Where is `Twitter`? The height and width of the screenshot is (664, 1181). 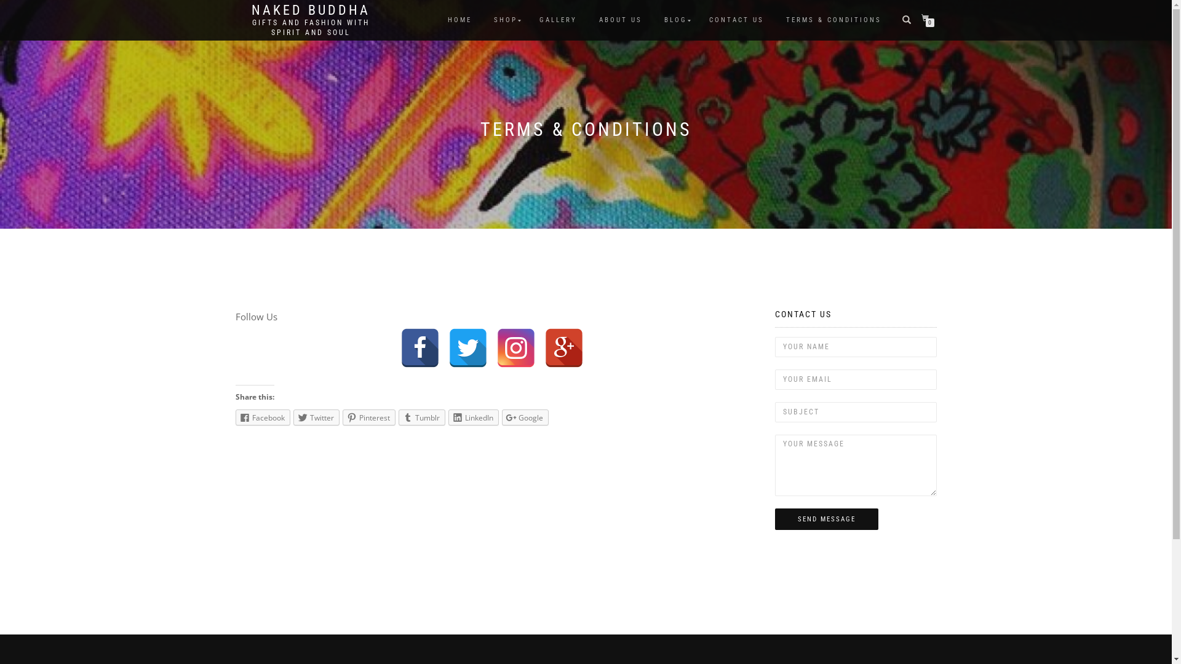 Twitter is located at coordinates (316, 417).